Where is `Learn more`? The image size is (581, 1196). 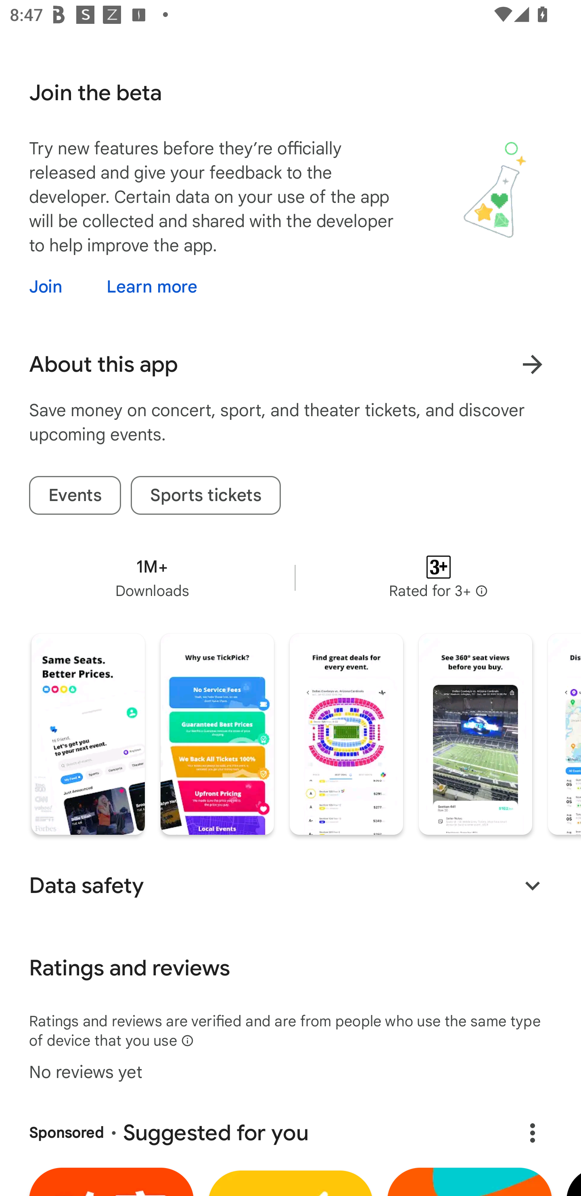 Learn more is located at coordinates (152, 287).